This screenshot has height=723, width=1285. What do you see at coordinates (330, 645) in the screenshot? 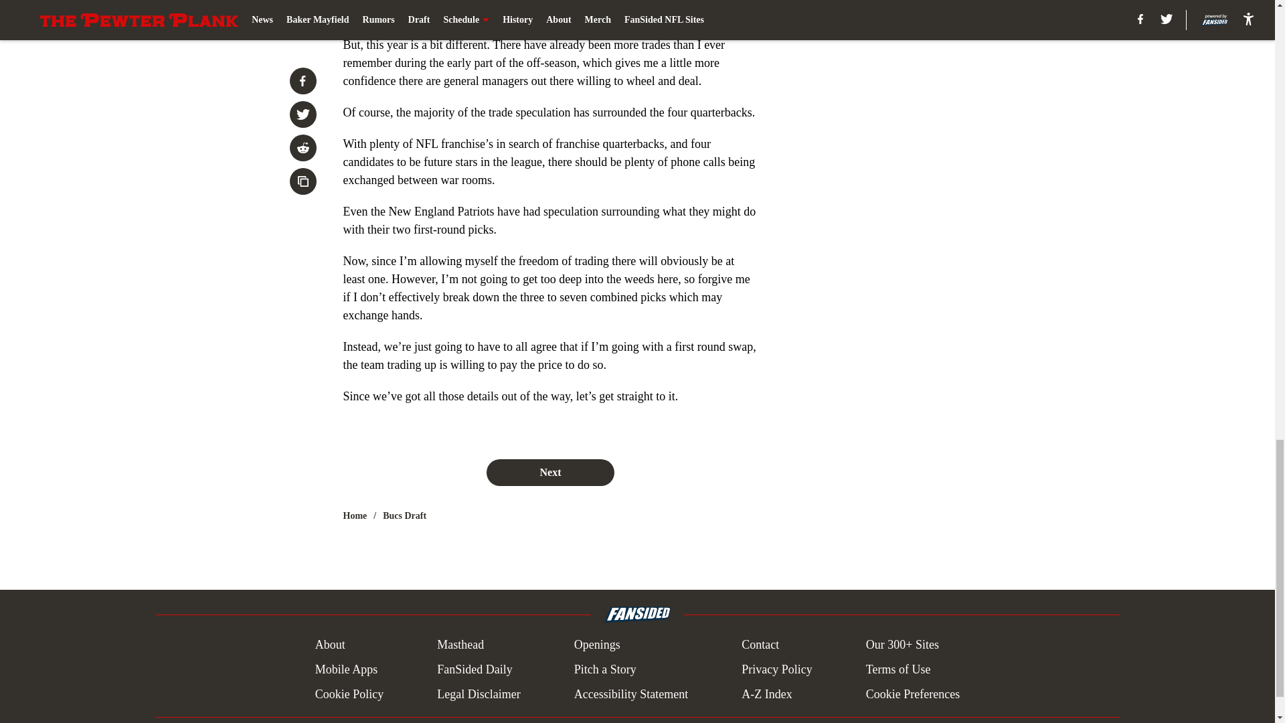
I see `About` at bounding box center [330, 645].